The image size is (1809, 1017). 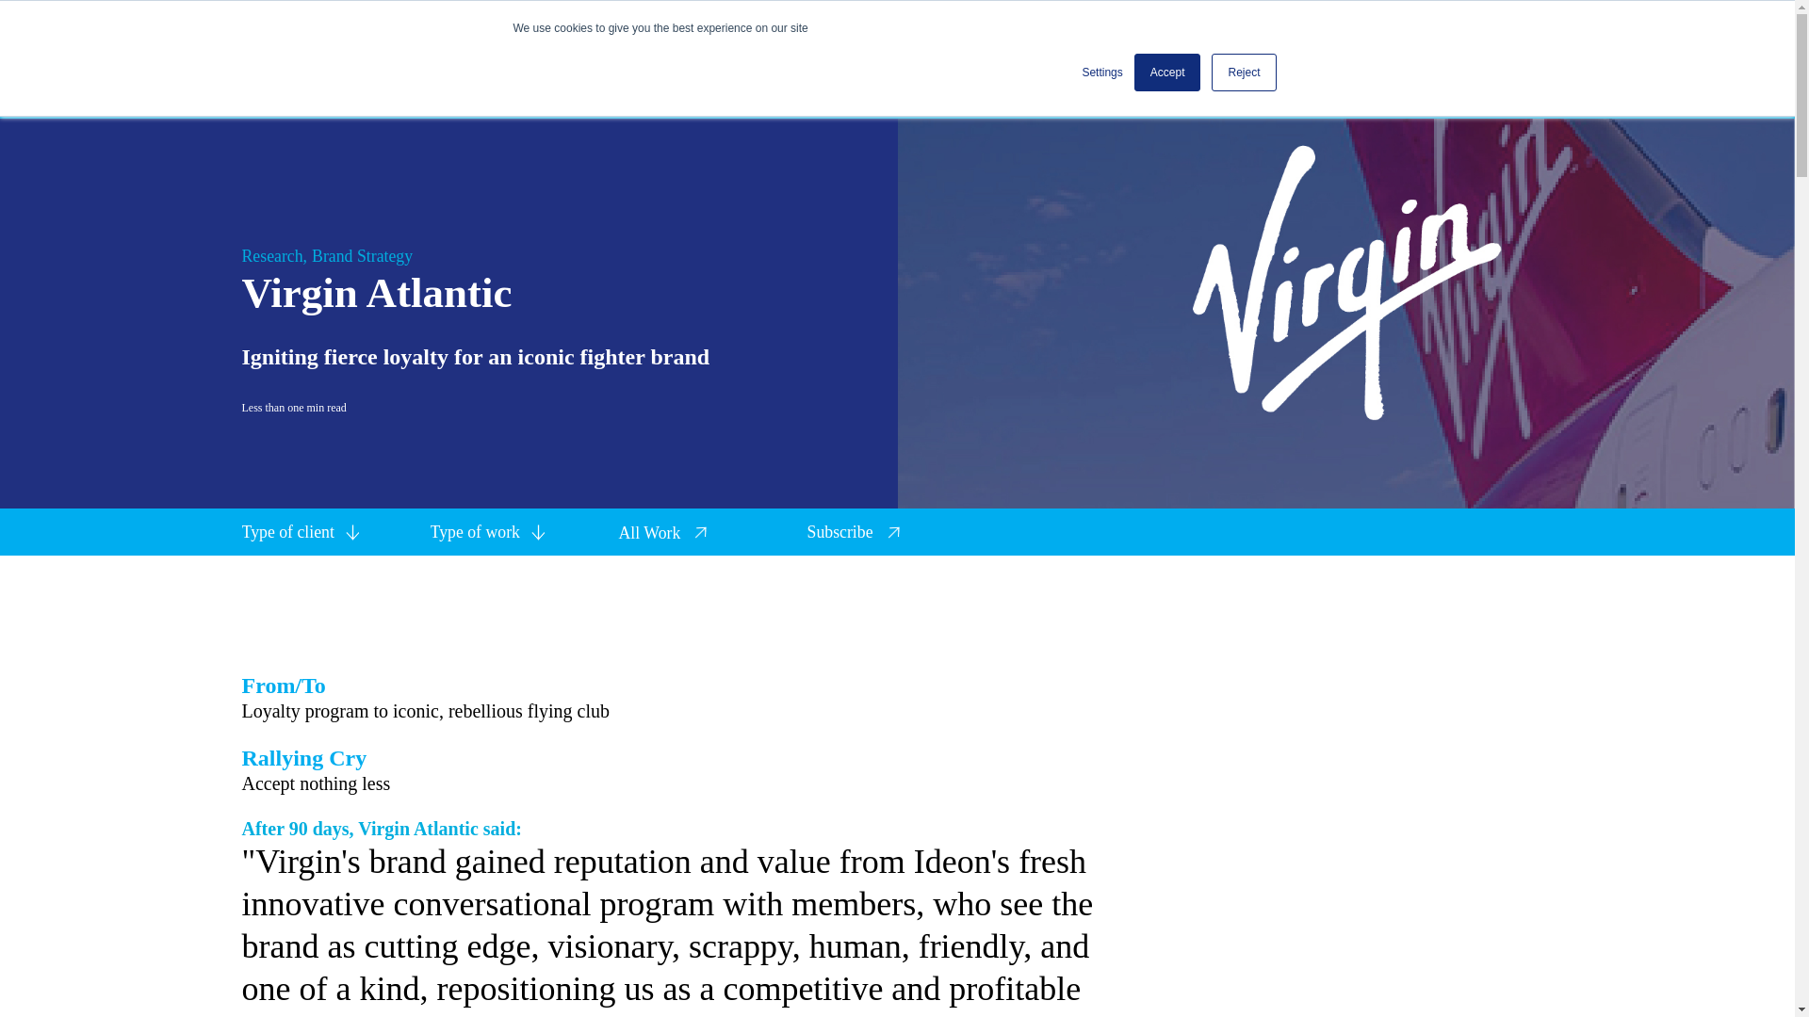 What do you see at coordinates (286, 531) in the screenshot?
I see `Type of client` at bounding box center [286, 531].